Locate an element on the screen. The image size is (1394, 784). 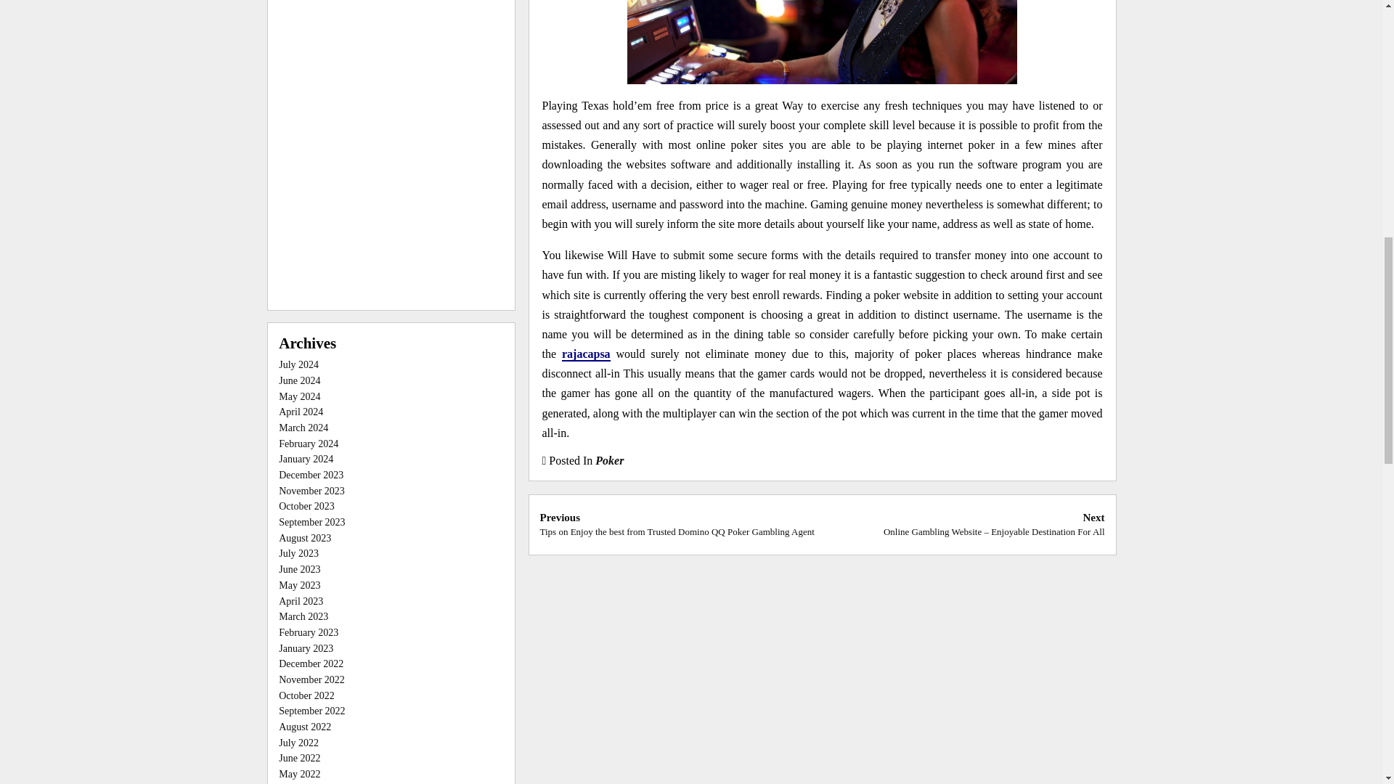
May 2024 is located at coordinates (299, 396).